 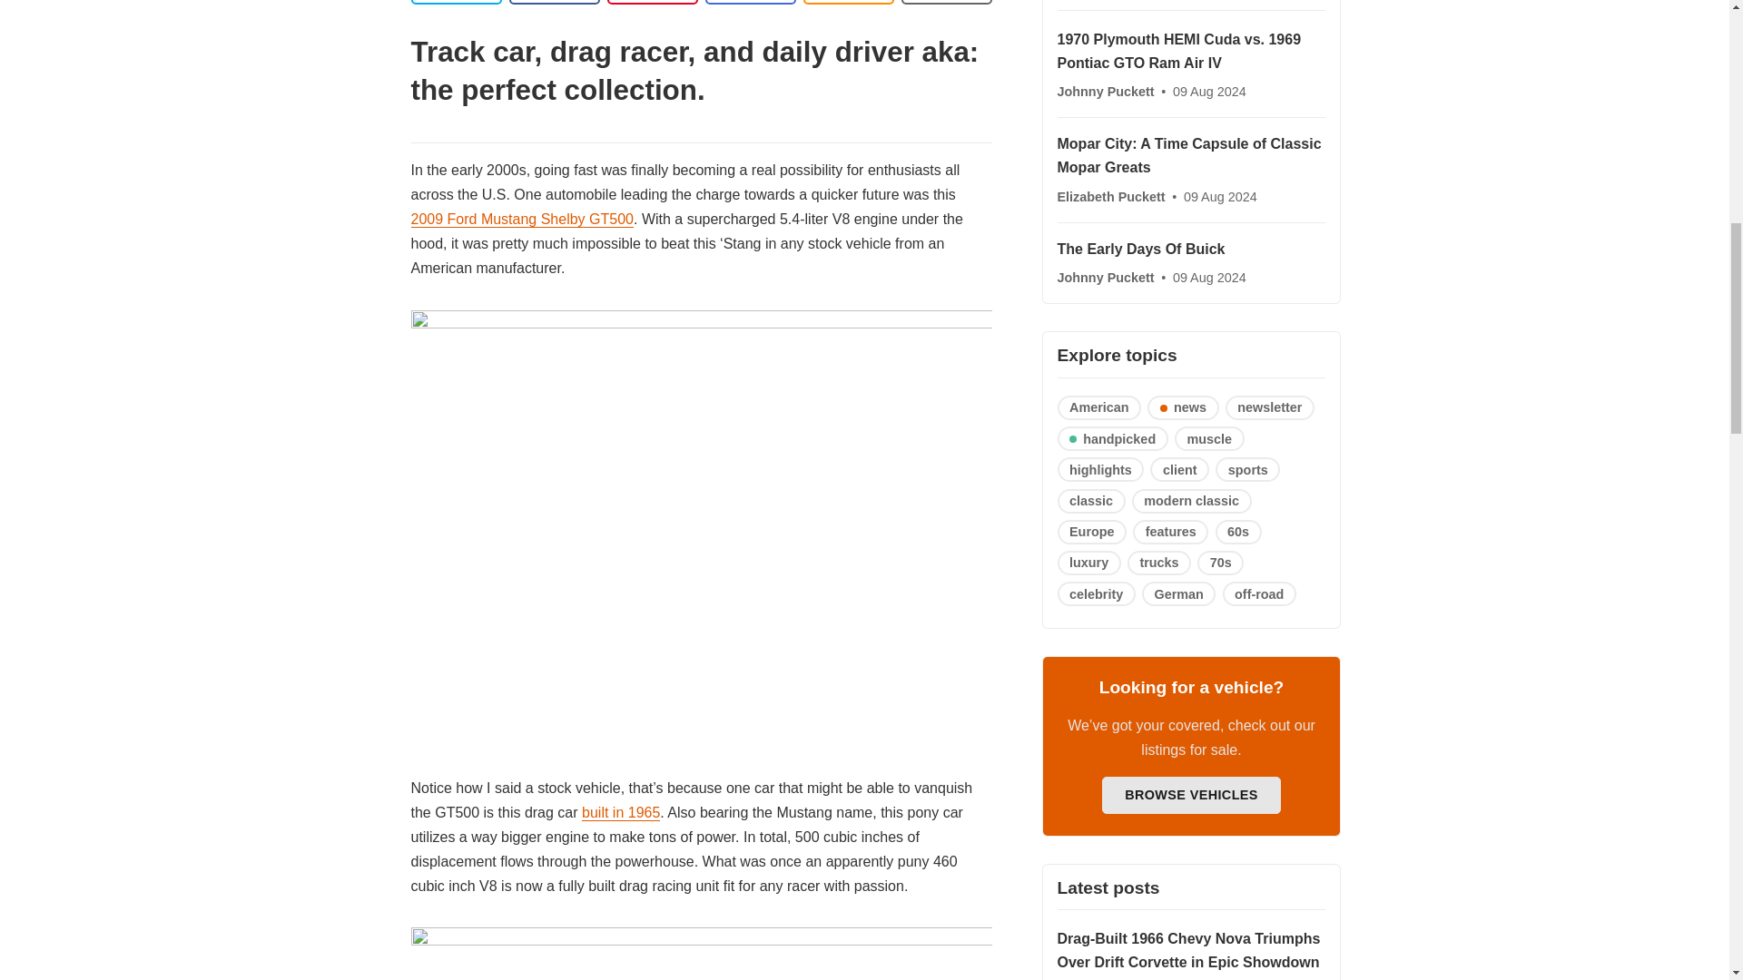 What do you see at coordinates (521, 220) in the screenshot?
I see `2009 Ford Mustang Shelby GT500` at bounding box center [521, 220].